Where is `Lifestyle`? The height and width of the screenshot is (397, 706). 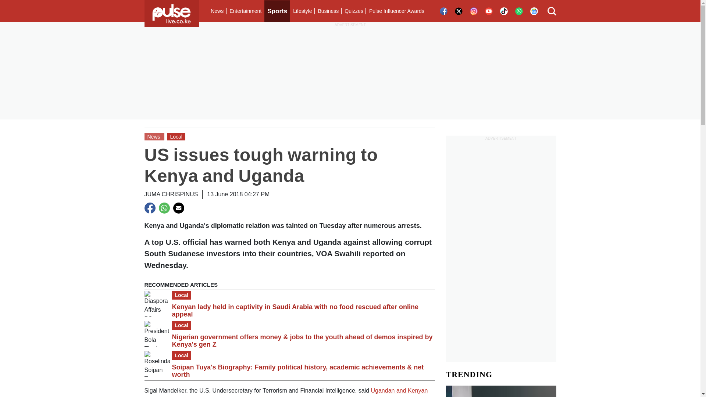
Lifestyle is located at coordinates (302, 11).